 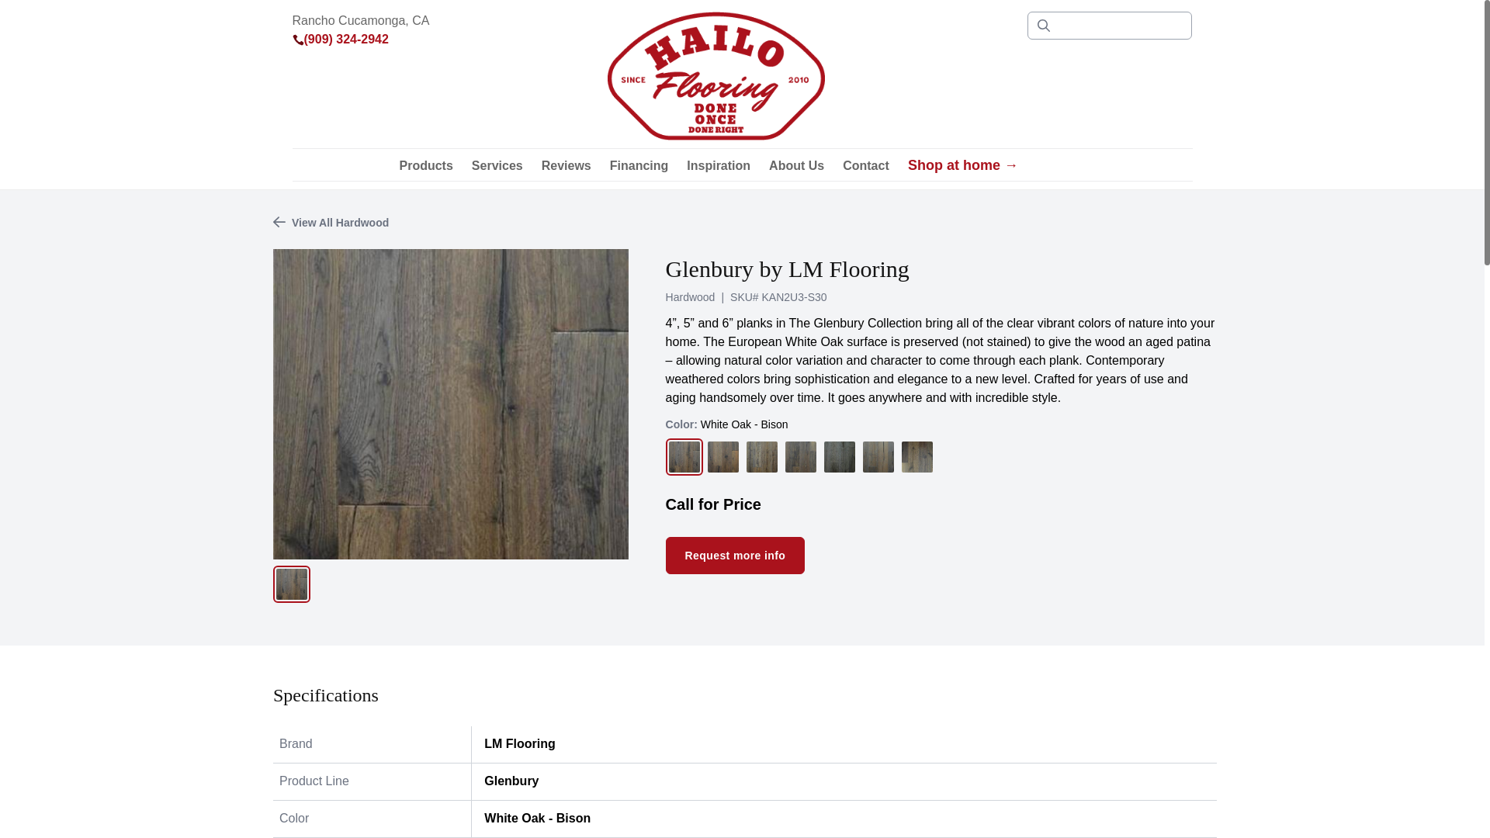 What do you see at coordinates (684, 458) in the screenshot?
I see `White Oak - Bison` at bounding box center [684, 458].